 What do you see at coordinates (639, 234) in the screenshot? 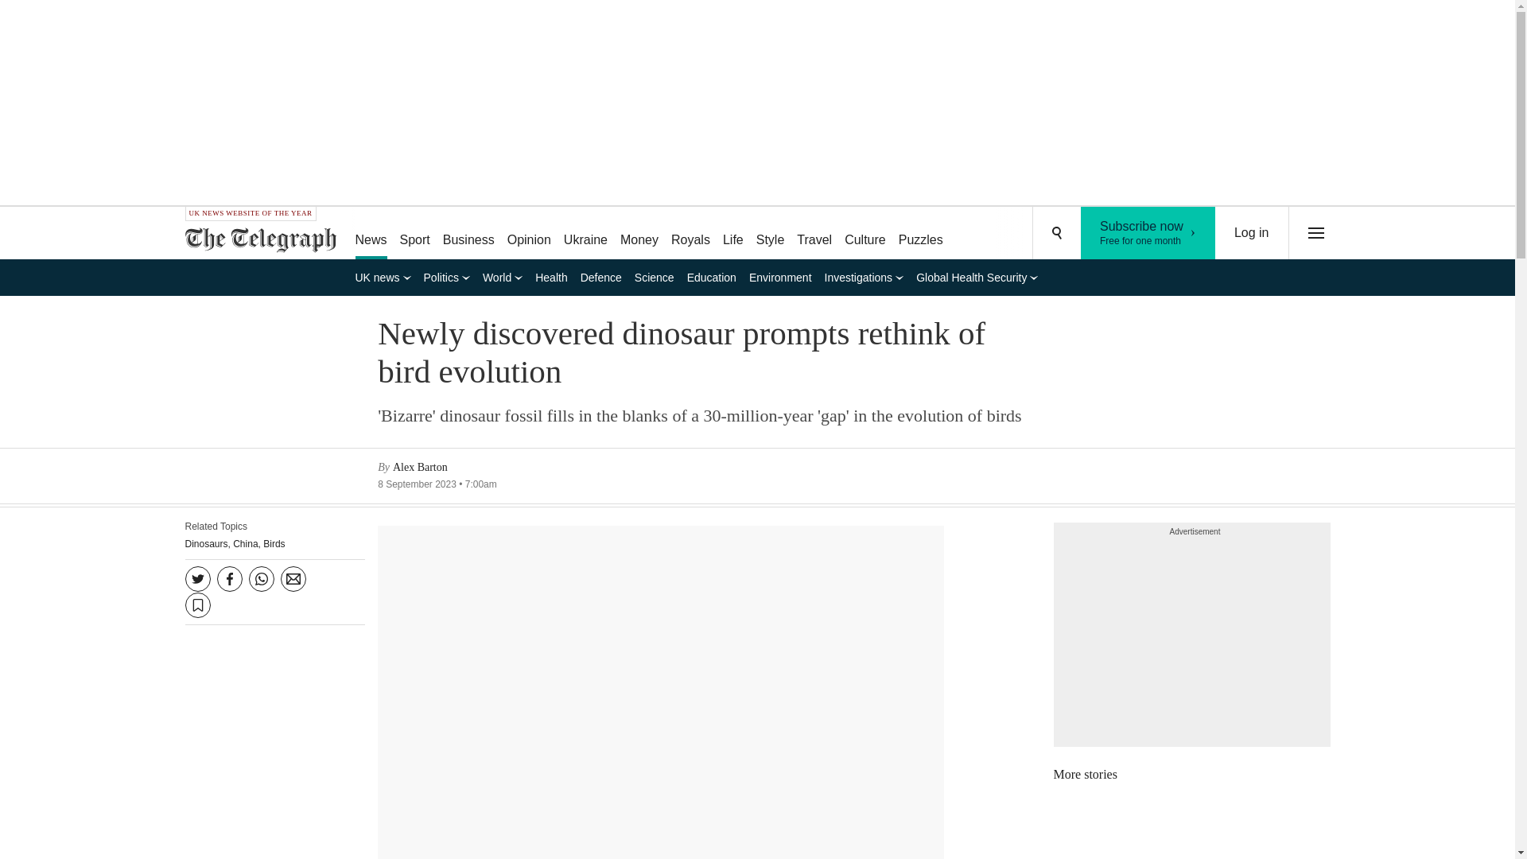
I see `Travel` at bounding box center [639, 234].